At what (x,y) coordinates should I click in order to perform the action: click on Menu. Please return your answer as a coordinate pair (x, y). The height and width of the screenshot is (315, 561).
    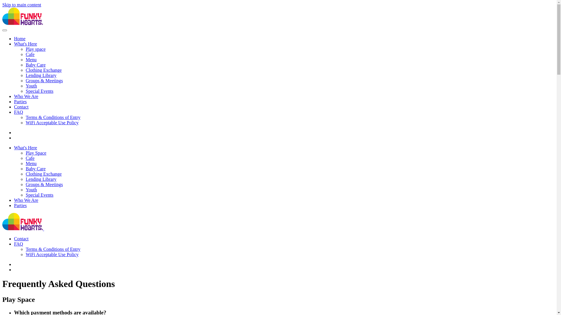
    Looking at the image, I should click on (31, 60).